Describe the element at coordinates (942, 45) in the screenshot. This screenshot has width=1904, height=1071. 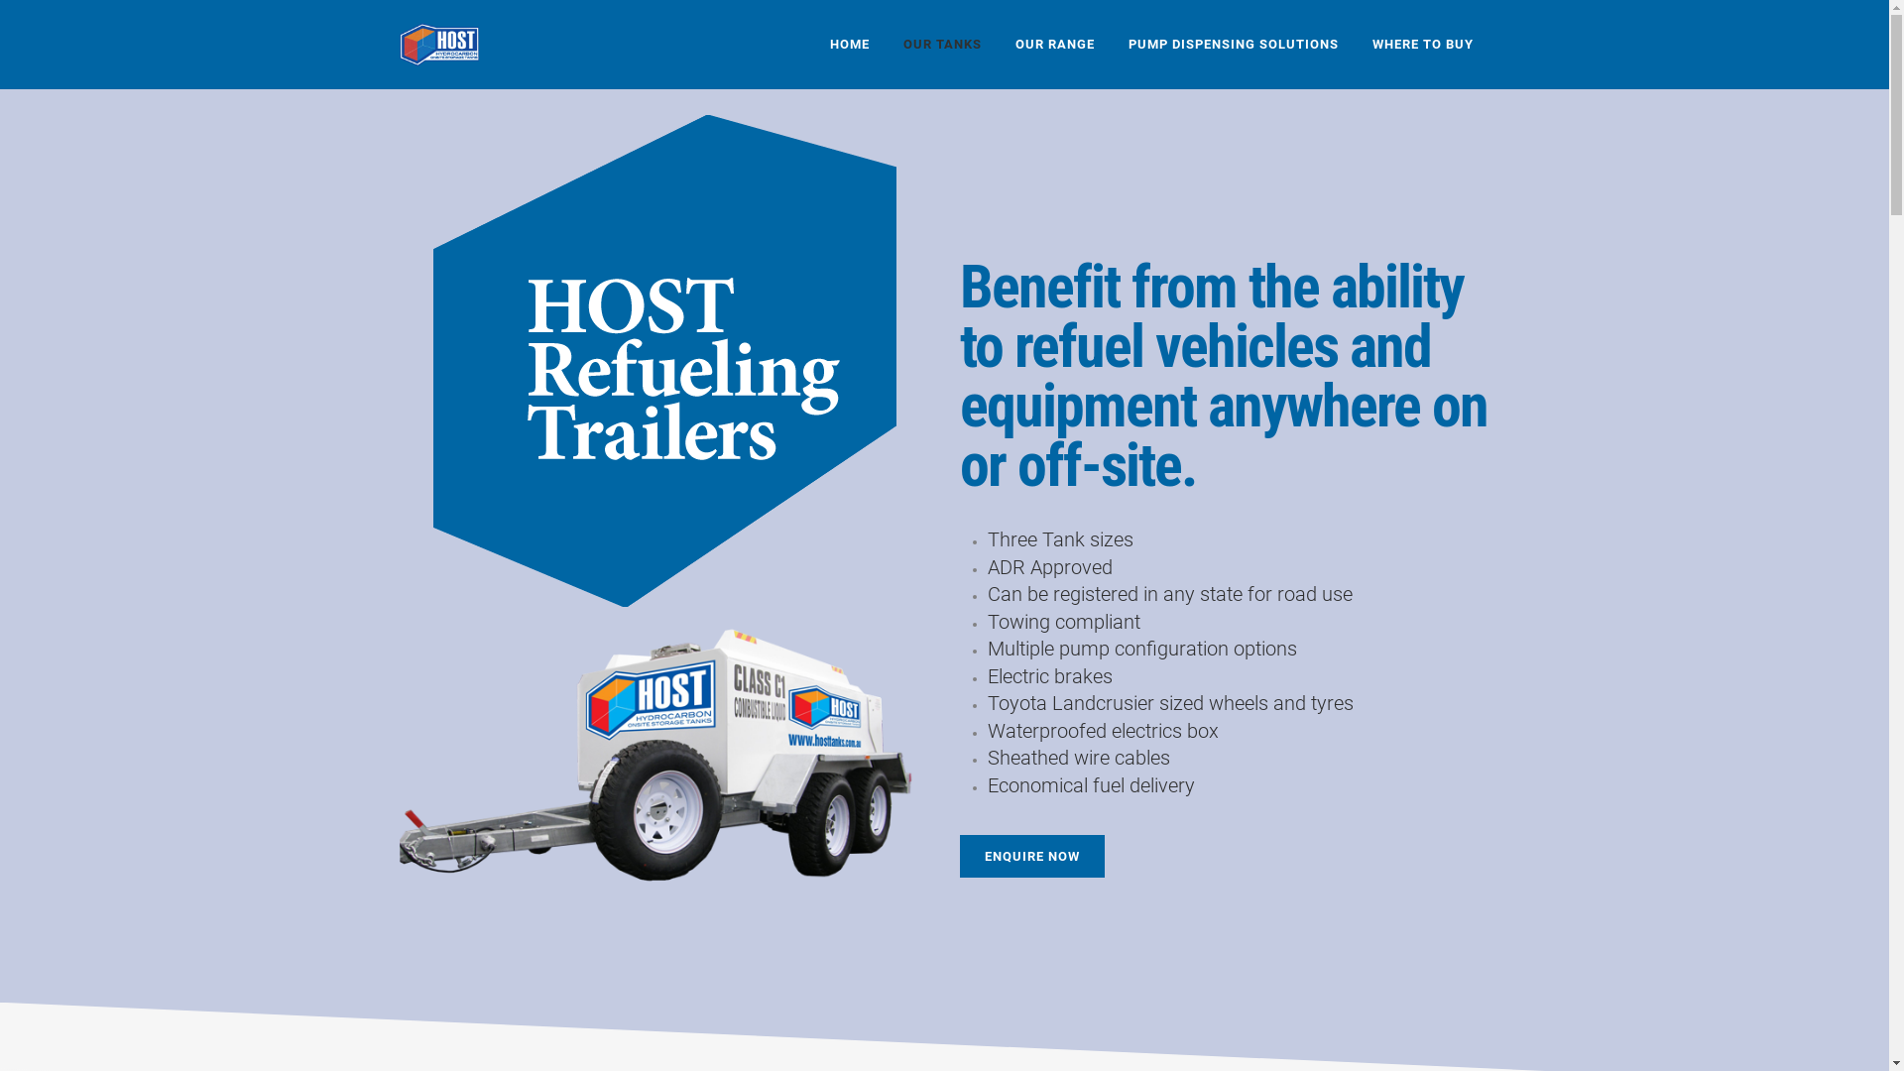
I see `OUR TANKS` at that location.